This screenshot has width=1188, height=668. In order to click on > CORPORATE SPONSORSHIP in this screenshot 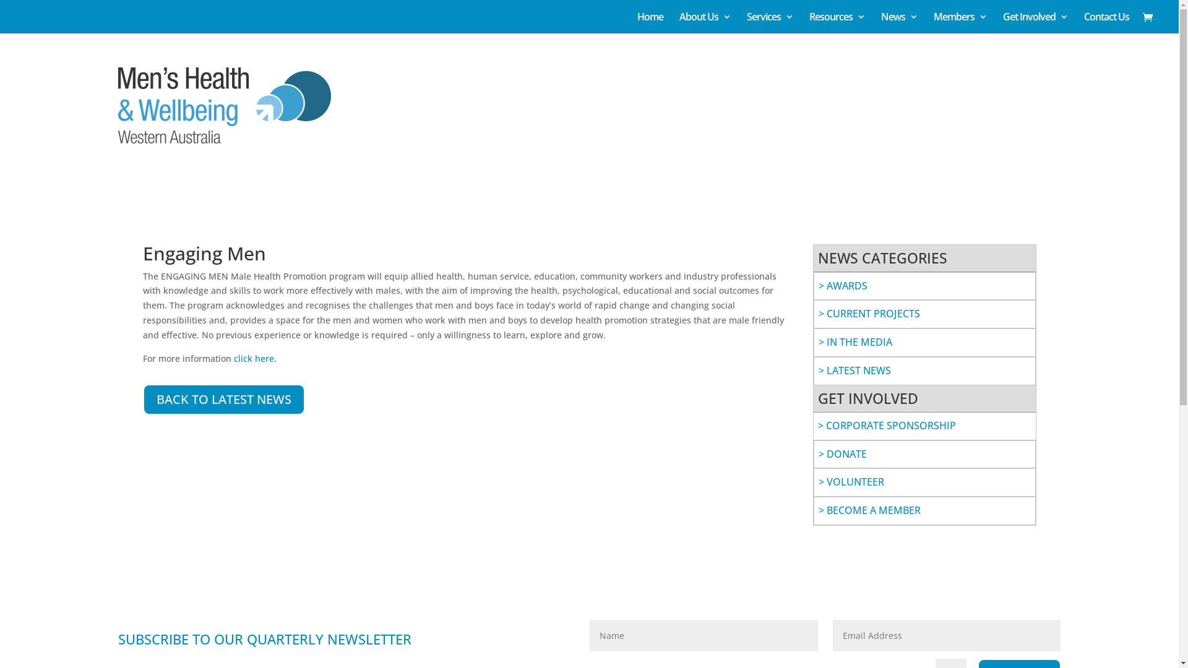, I will do `click(887, 426)`.